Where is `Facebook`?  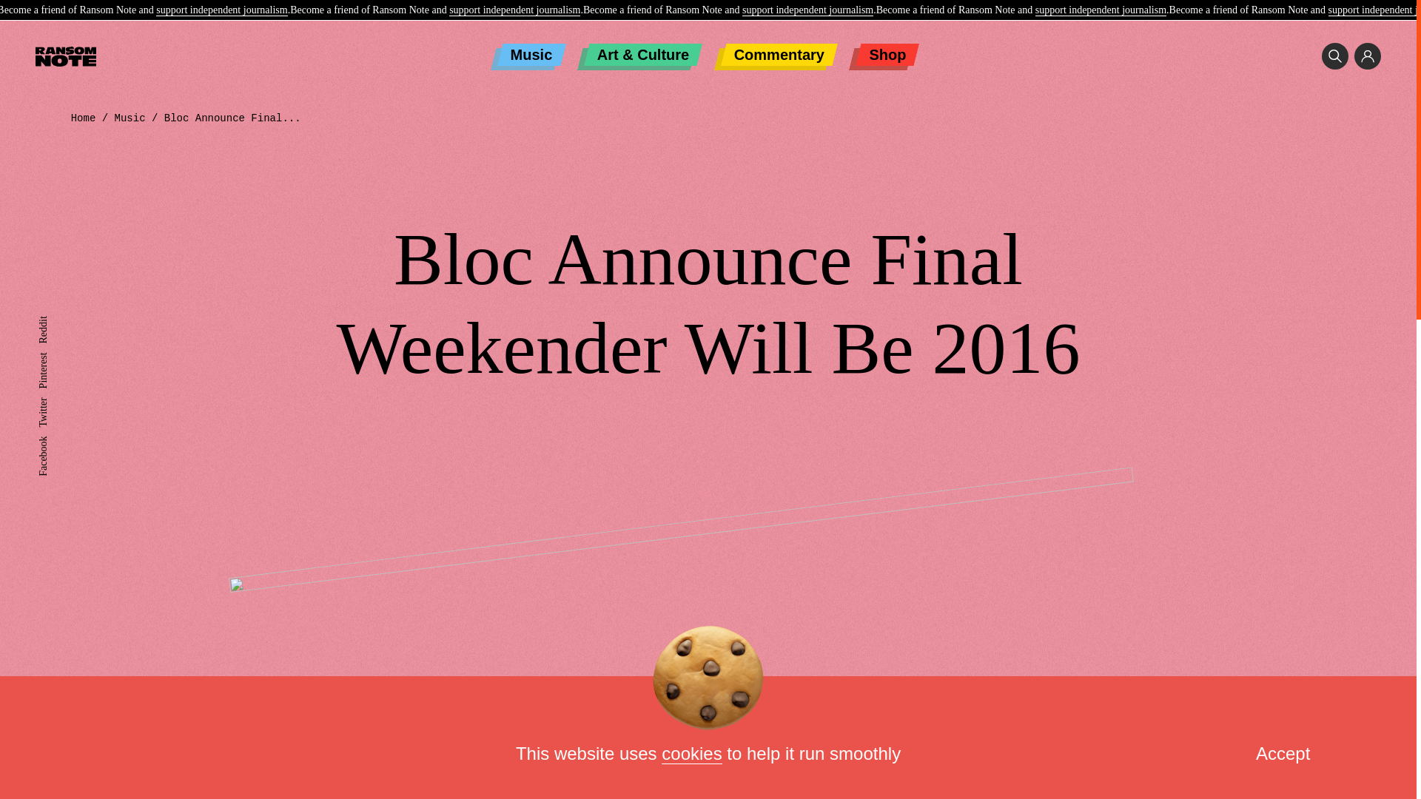
Facebook is located at coordinates (58, 441).